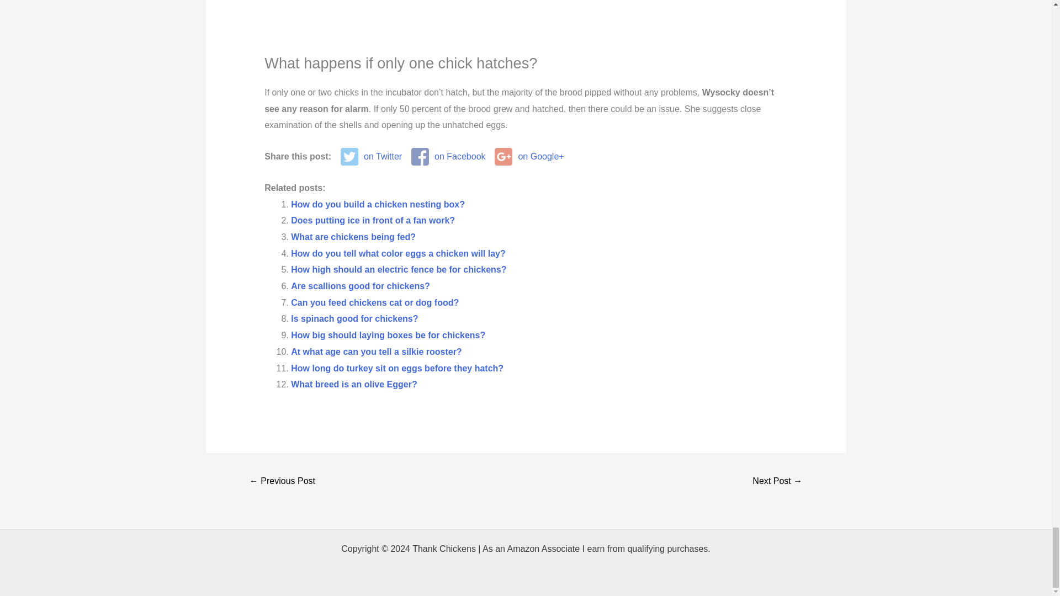 The height and width of the screenshot is (596, 1060). What do you see at coordinates (399, 269) in the screenshot?
I see `How high should an electric fence be for chickens?` at bounding box center [399, 269].